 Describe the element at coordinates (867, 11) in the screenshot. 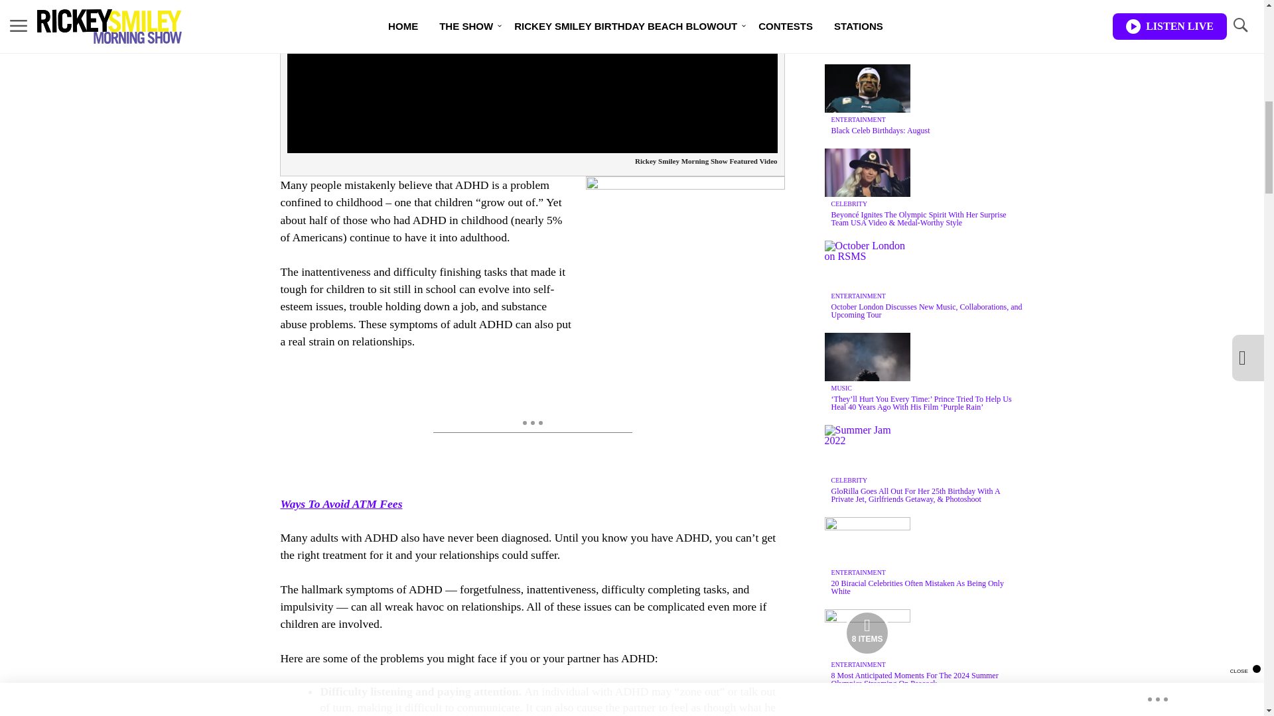

I see `70 ITEMS` at that location.